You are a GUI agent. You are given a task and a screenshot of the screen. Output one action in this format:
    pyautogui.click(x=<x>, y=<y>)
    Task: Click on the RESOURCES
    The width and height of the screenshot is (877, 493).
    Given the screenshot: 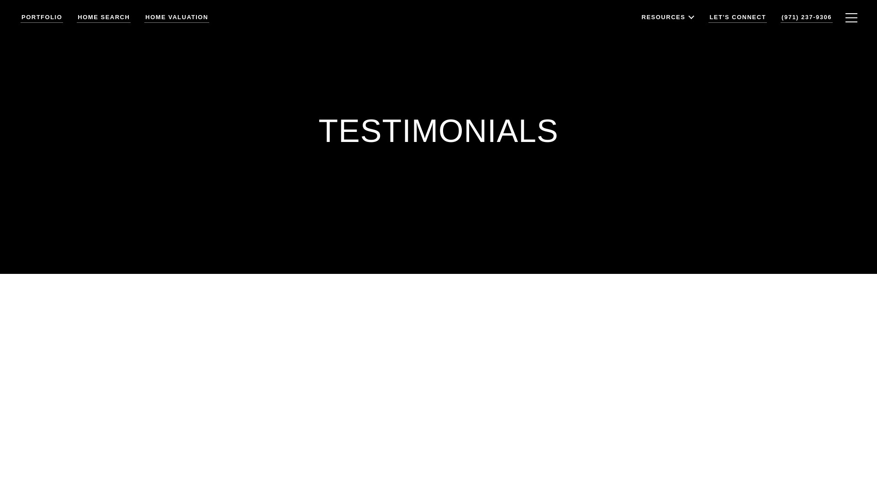 What is the action you would take?
    pyautogui.click(x=669, y=40)
    